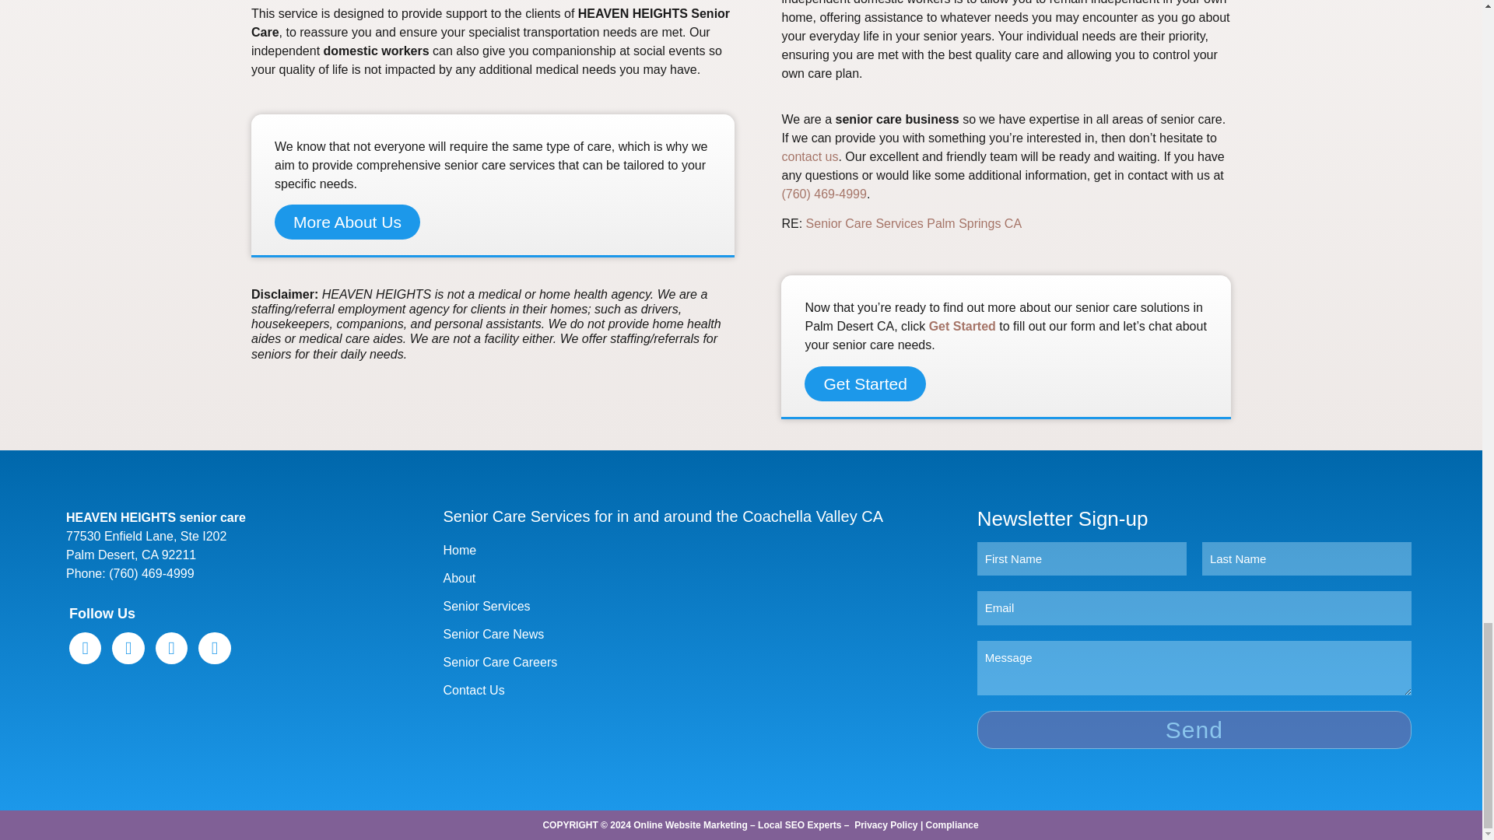 This screenshot has height=840, width=1494. What do you see at coordinates (737, 825) in the screenshot?
I see `Online Website Marketing - Local SEO Experts` at bounding box center [737, 825].